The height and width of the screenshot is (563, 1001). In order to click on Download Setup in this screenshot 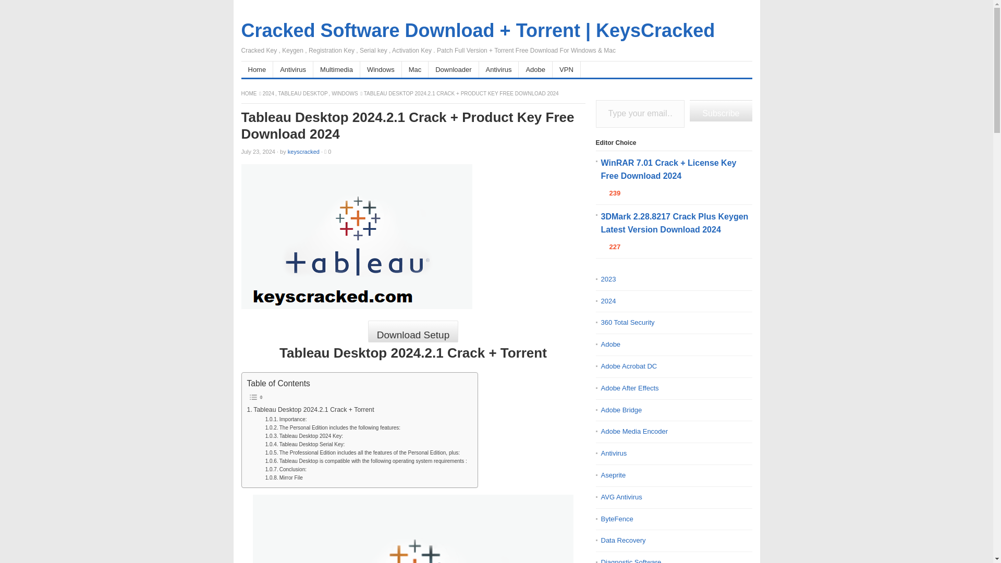, I will do `click(413, 331)`.